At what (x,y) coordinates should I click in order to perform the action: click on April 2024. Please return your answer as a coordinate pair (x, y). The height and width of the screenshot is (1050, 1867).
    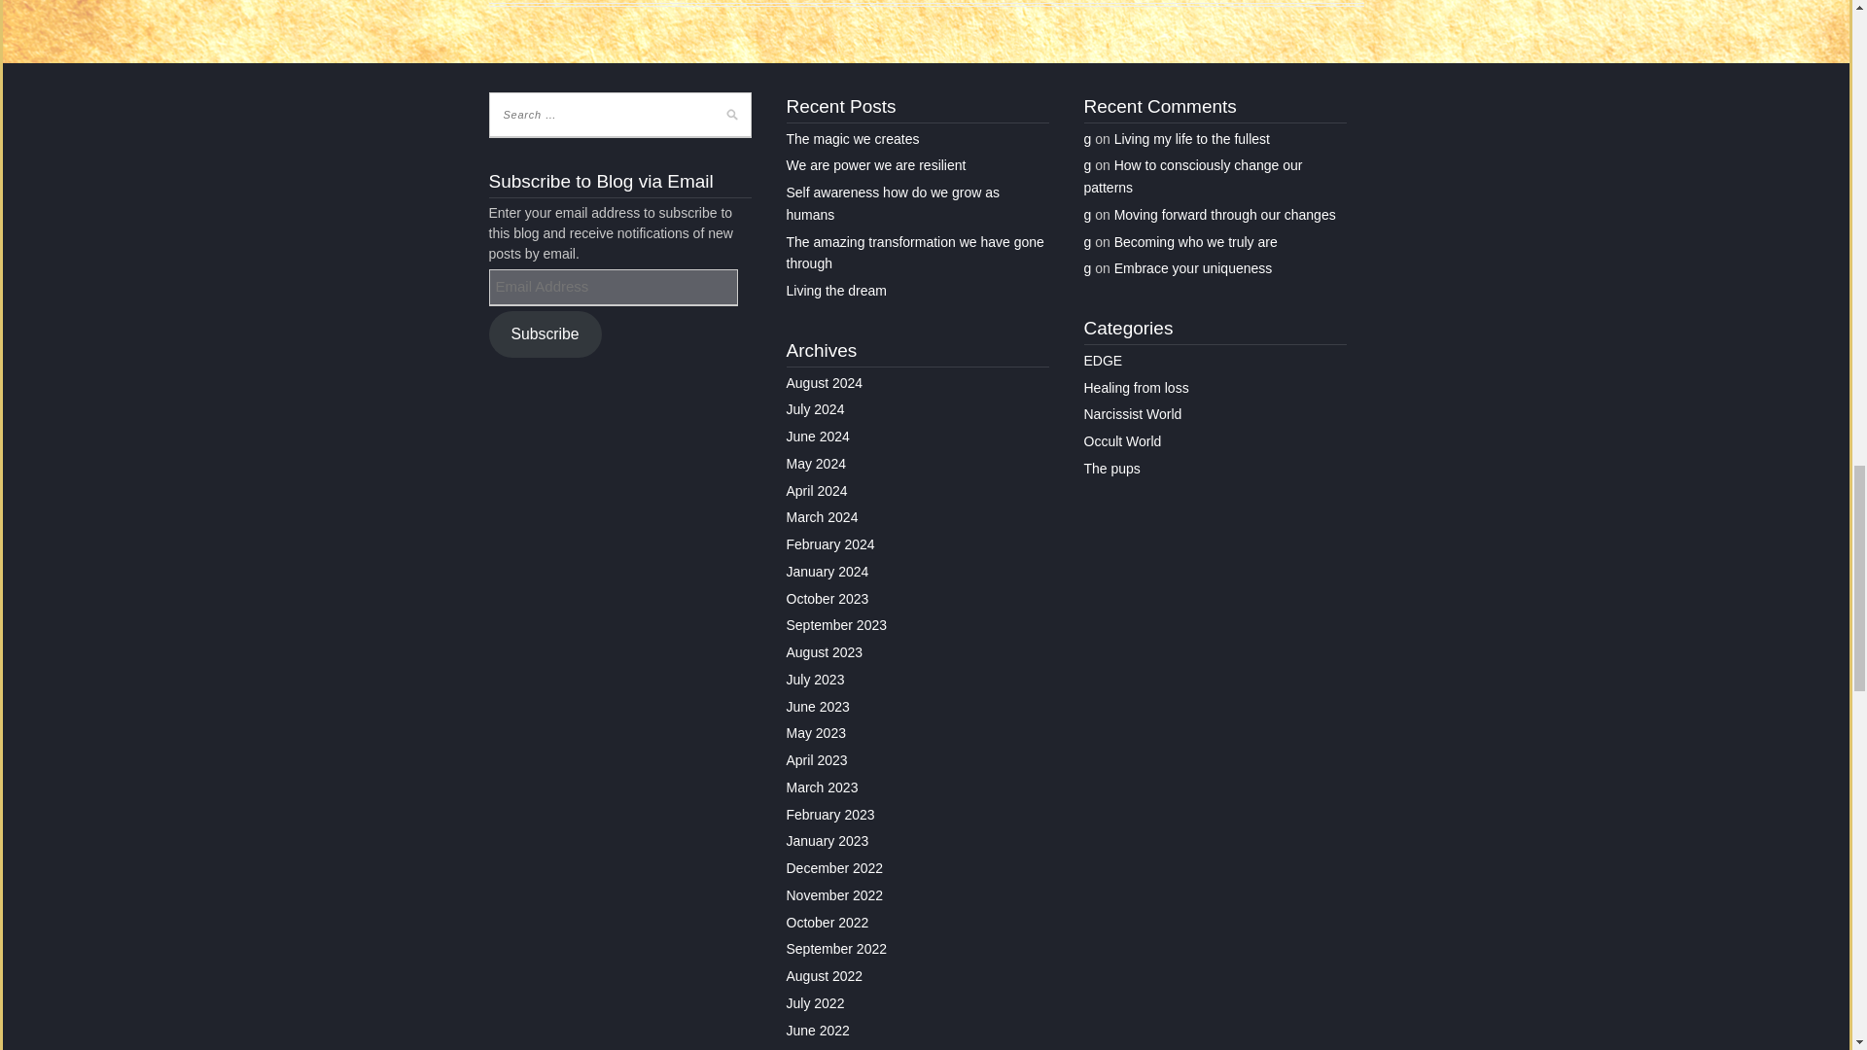
    Looking at the image, I should click on (817, 490).